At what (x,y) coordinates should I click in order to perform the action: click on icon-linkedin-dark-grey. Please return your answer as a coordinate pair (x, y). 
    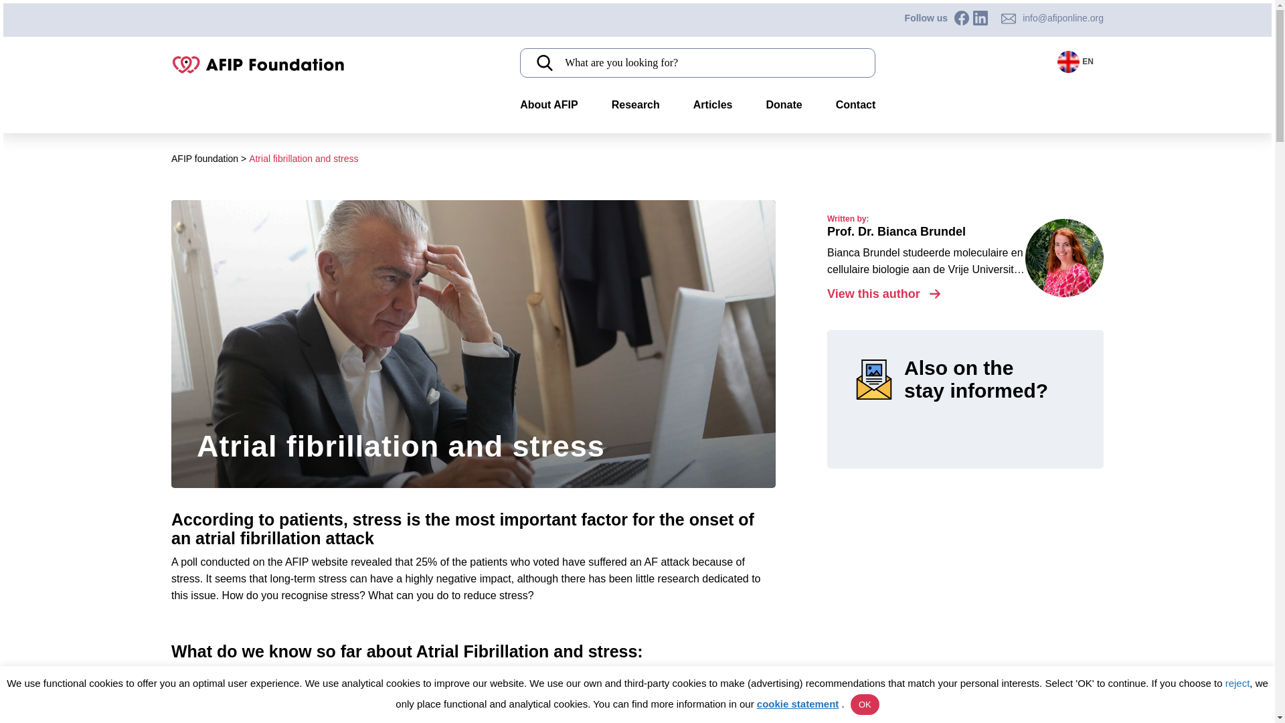
    Looking at the image, I should click on (980, 17).